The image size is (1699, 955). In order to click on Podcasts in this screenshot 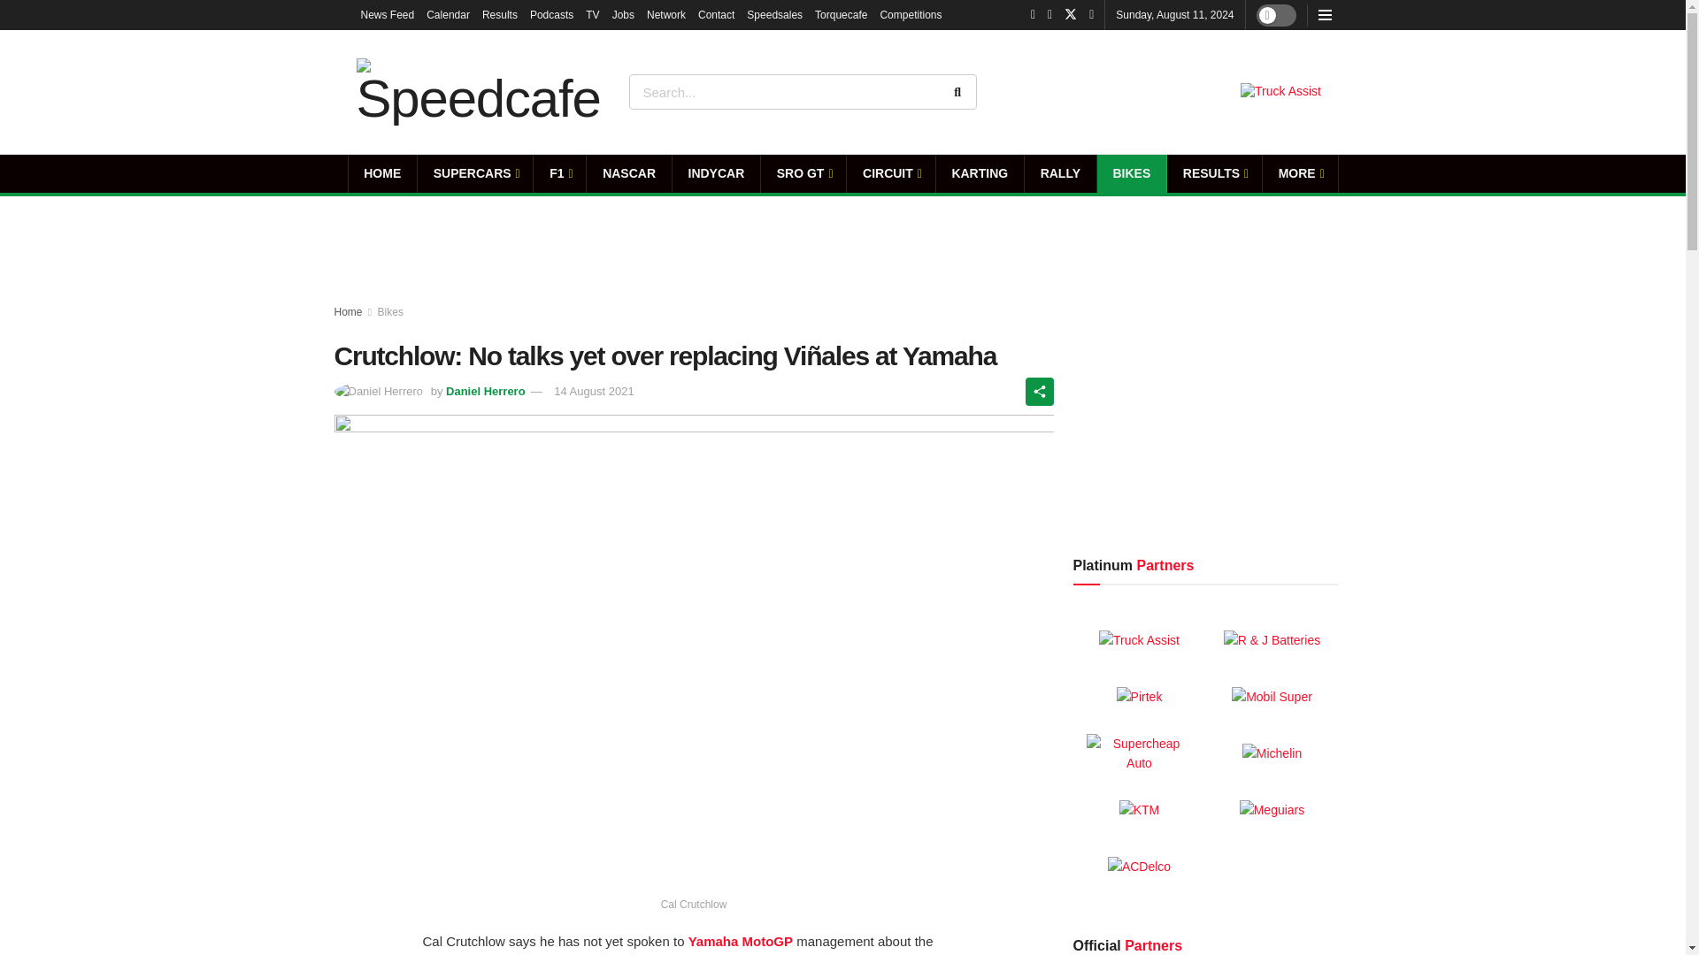, I will do `click(552, 14)`.